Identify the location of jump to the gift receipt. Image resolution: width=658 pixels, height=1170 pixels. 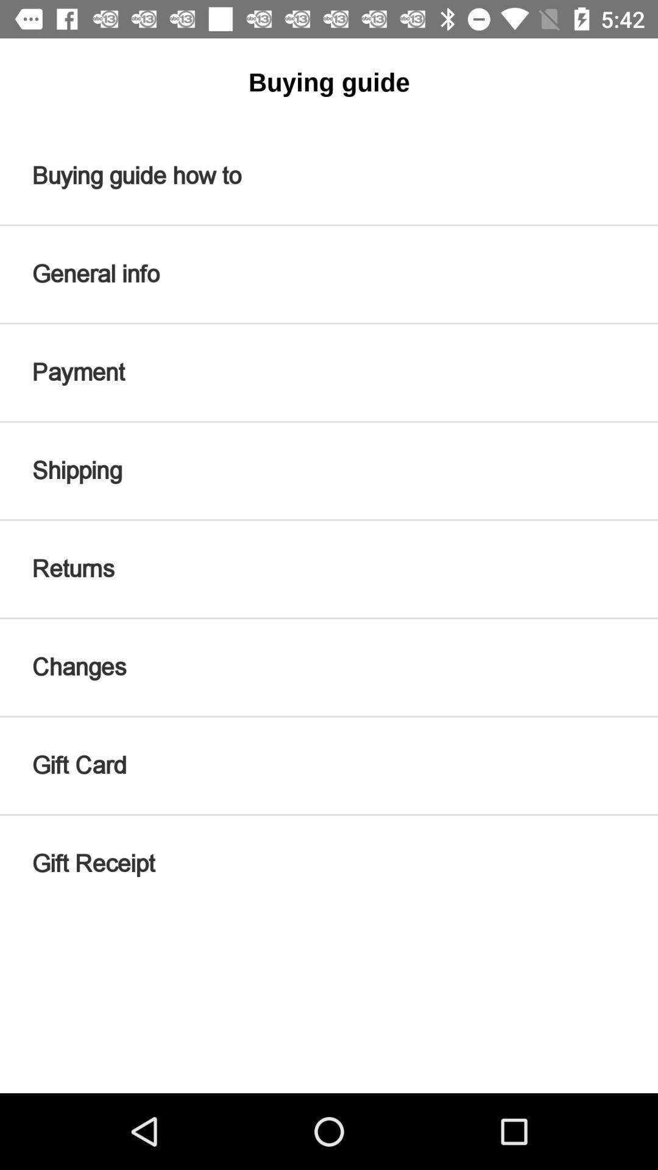
(329, 864).